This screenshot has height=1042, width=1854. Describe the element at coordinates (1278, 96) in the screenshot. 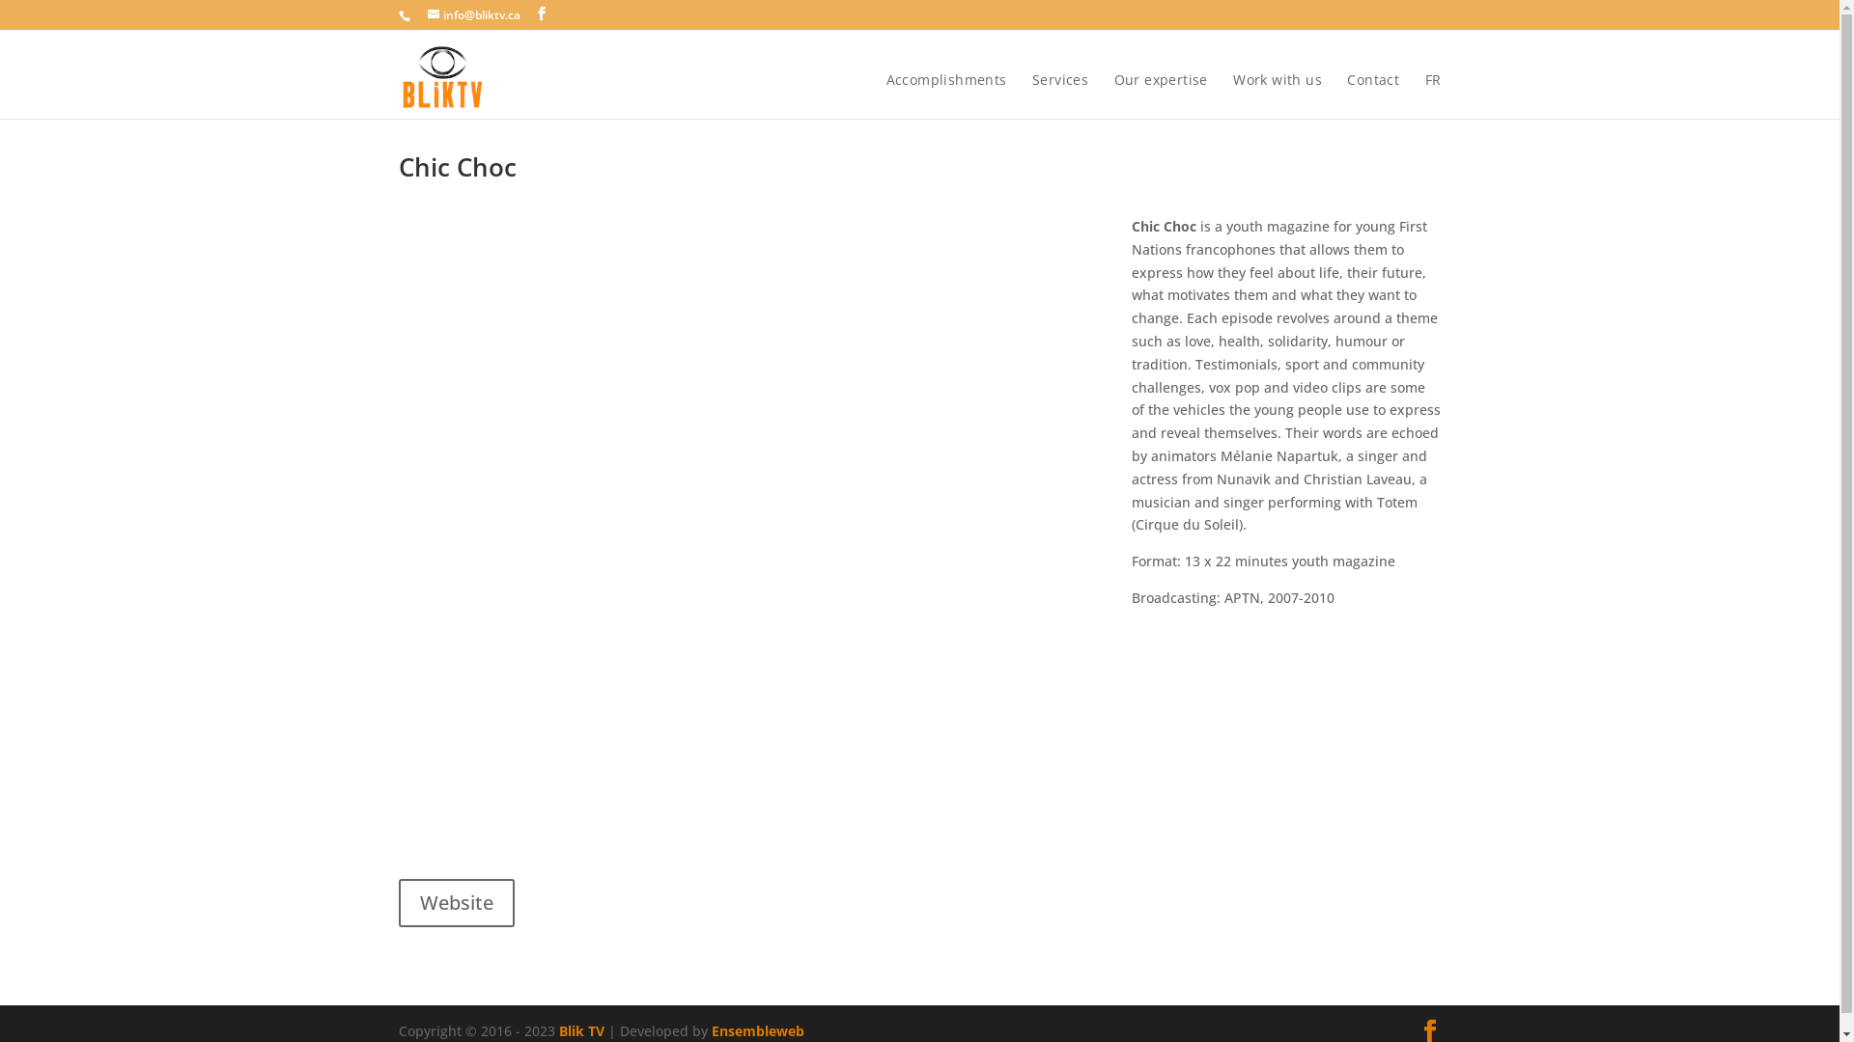

I see `Work with us` at that location.